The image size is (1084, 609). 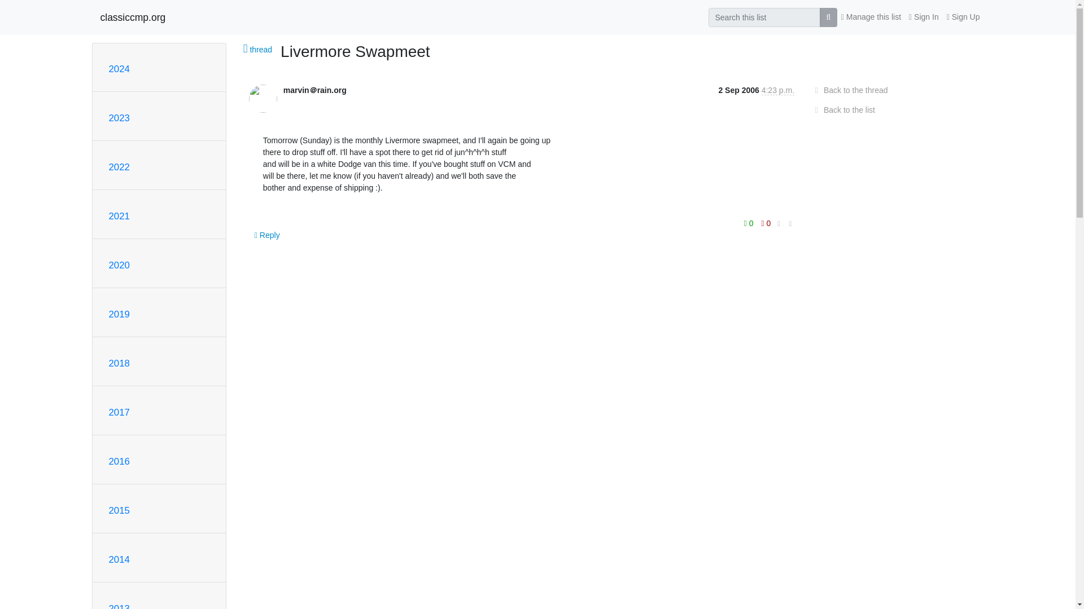 I want to click on You must be logged-in to vote., so click(x=750, y=223).